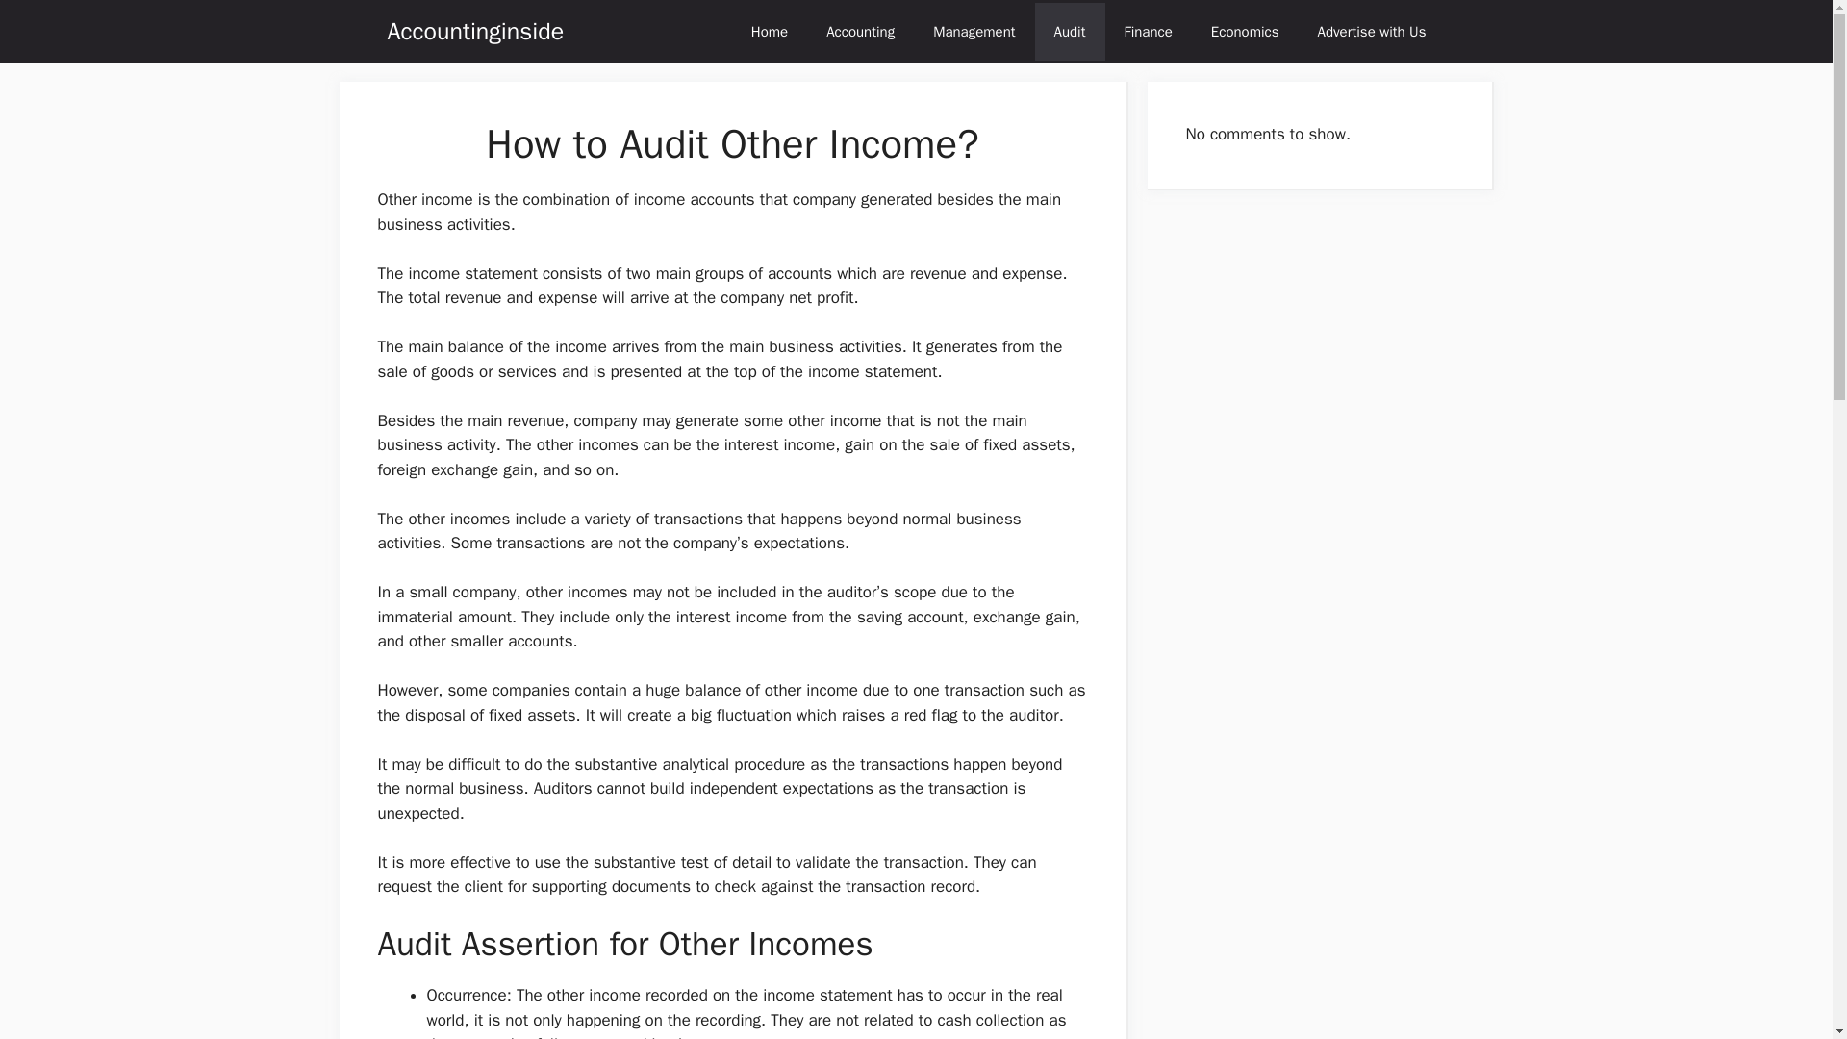  What do you see at coordinates (860, 31) in the screenshot?
I see `Accounting` at bounding box center [860, 31].